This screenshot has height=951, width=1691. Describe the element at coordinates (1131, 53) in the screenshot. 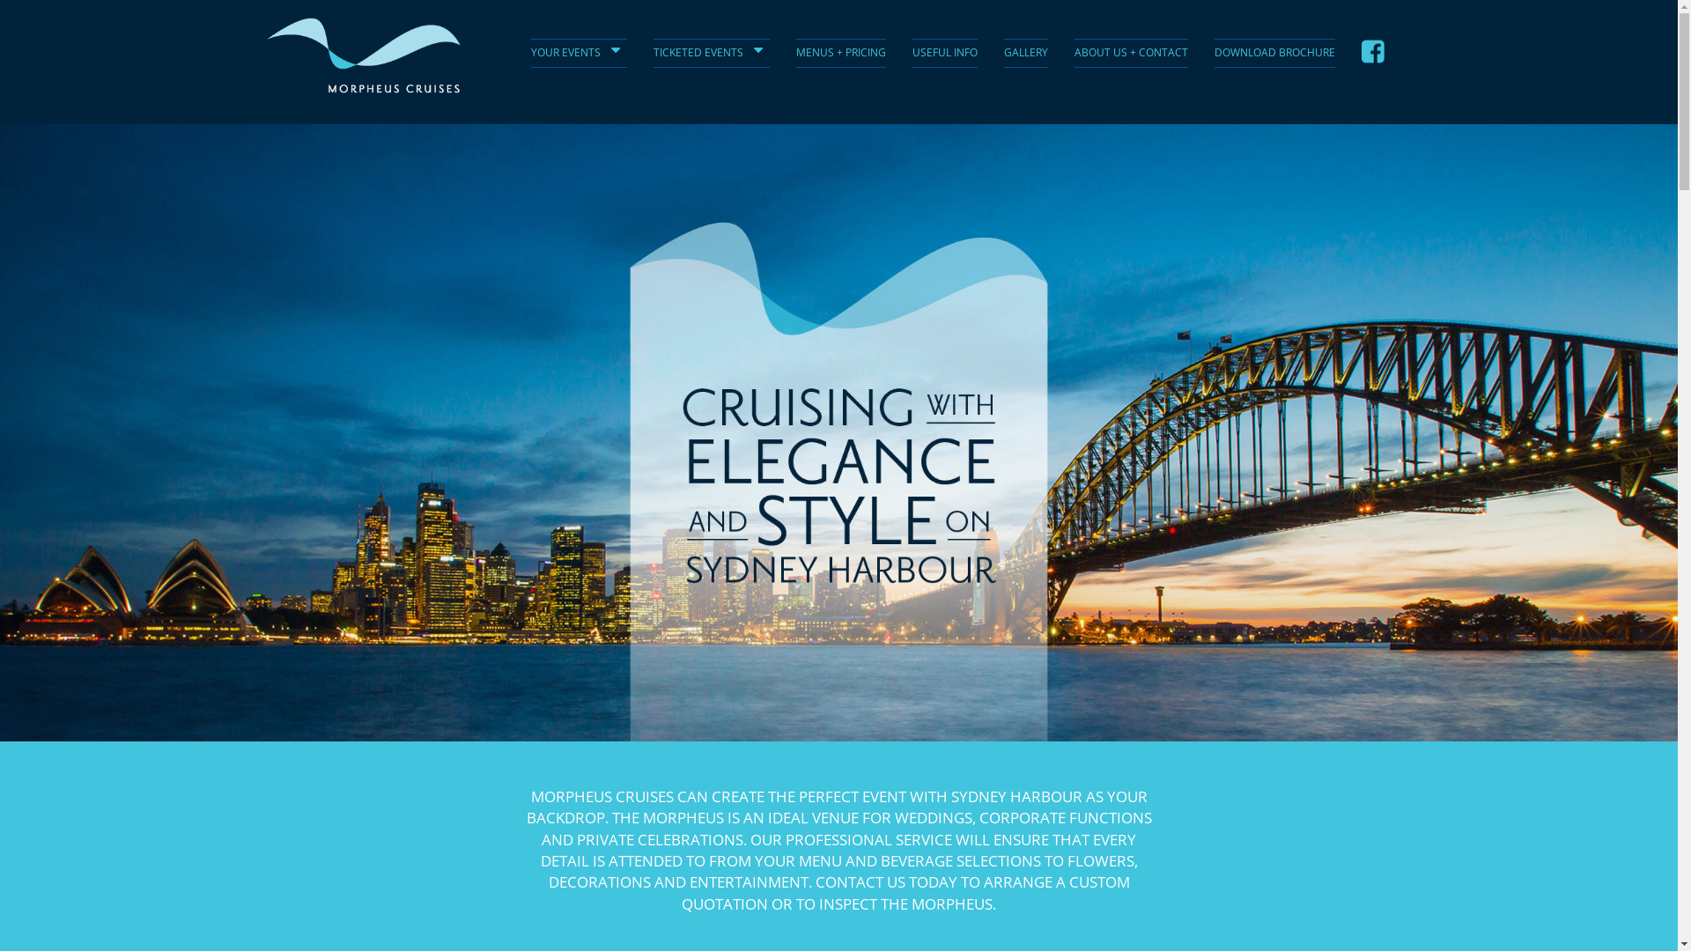

I see `ABOUT US + CONTACT` at that location.